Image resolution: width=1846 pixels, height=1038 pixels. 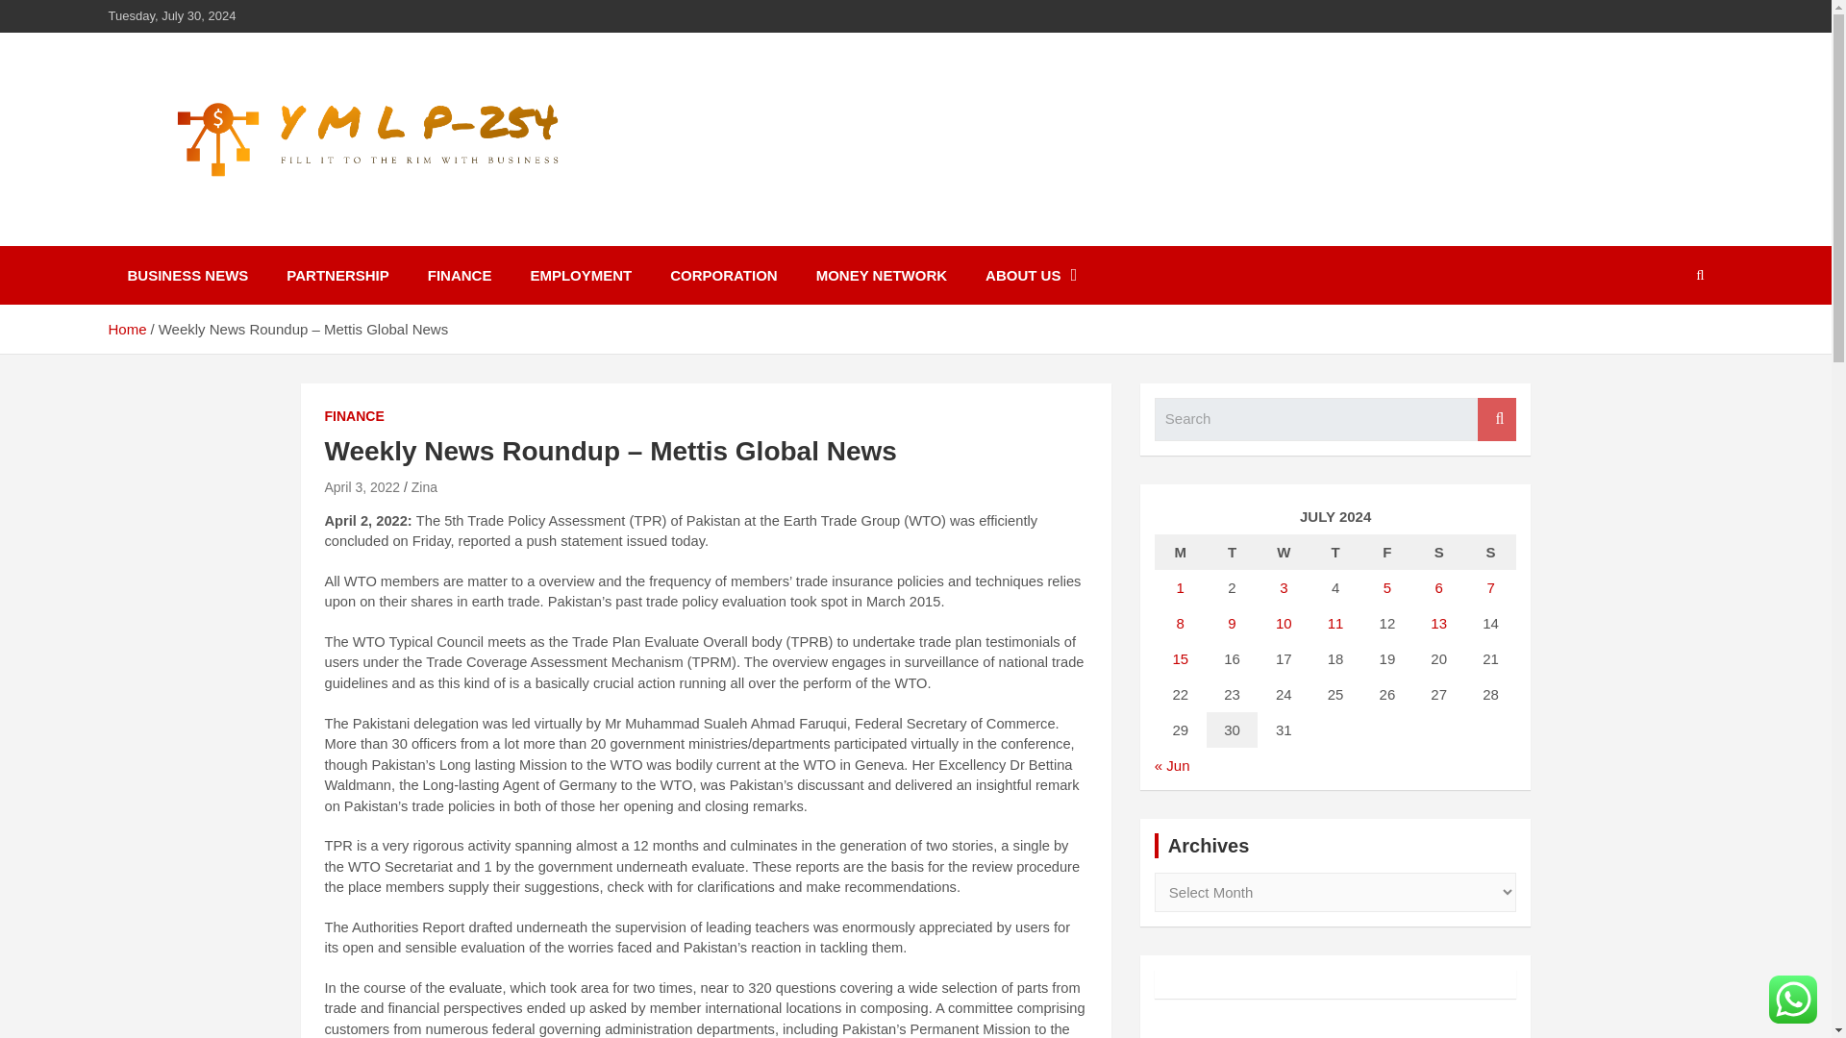 What do you see at coordinates (126, 329) in the screenshot?
I see `Home` at bounding box center [126, 329].